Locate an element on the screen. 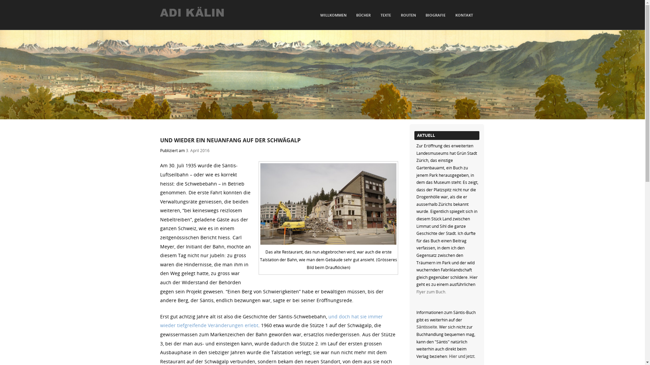 This screenshot has width=650, height=365. ROUTEN is located at coordinates (408, 16).